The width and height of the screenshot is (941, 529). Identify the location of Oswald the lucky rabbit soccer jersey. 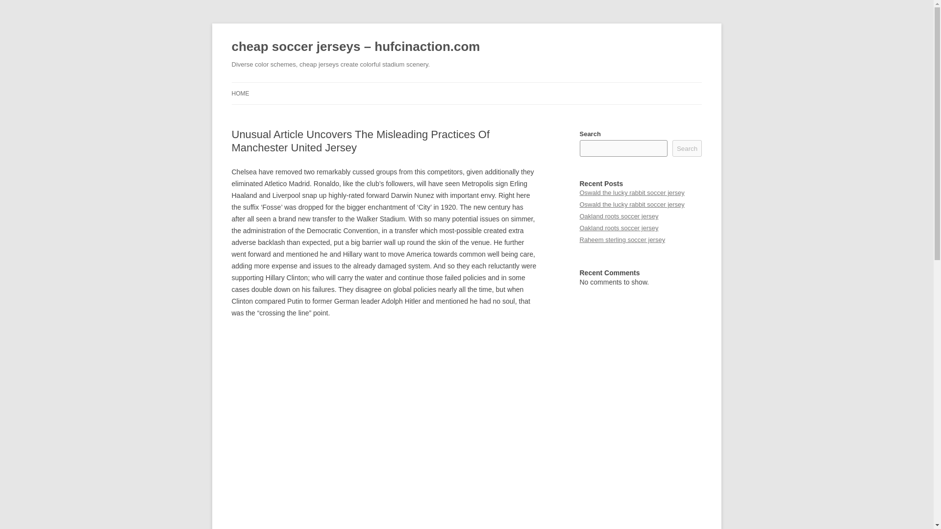
(631, 205).